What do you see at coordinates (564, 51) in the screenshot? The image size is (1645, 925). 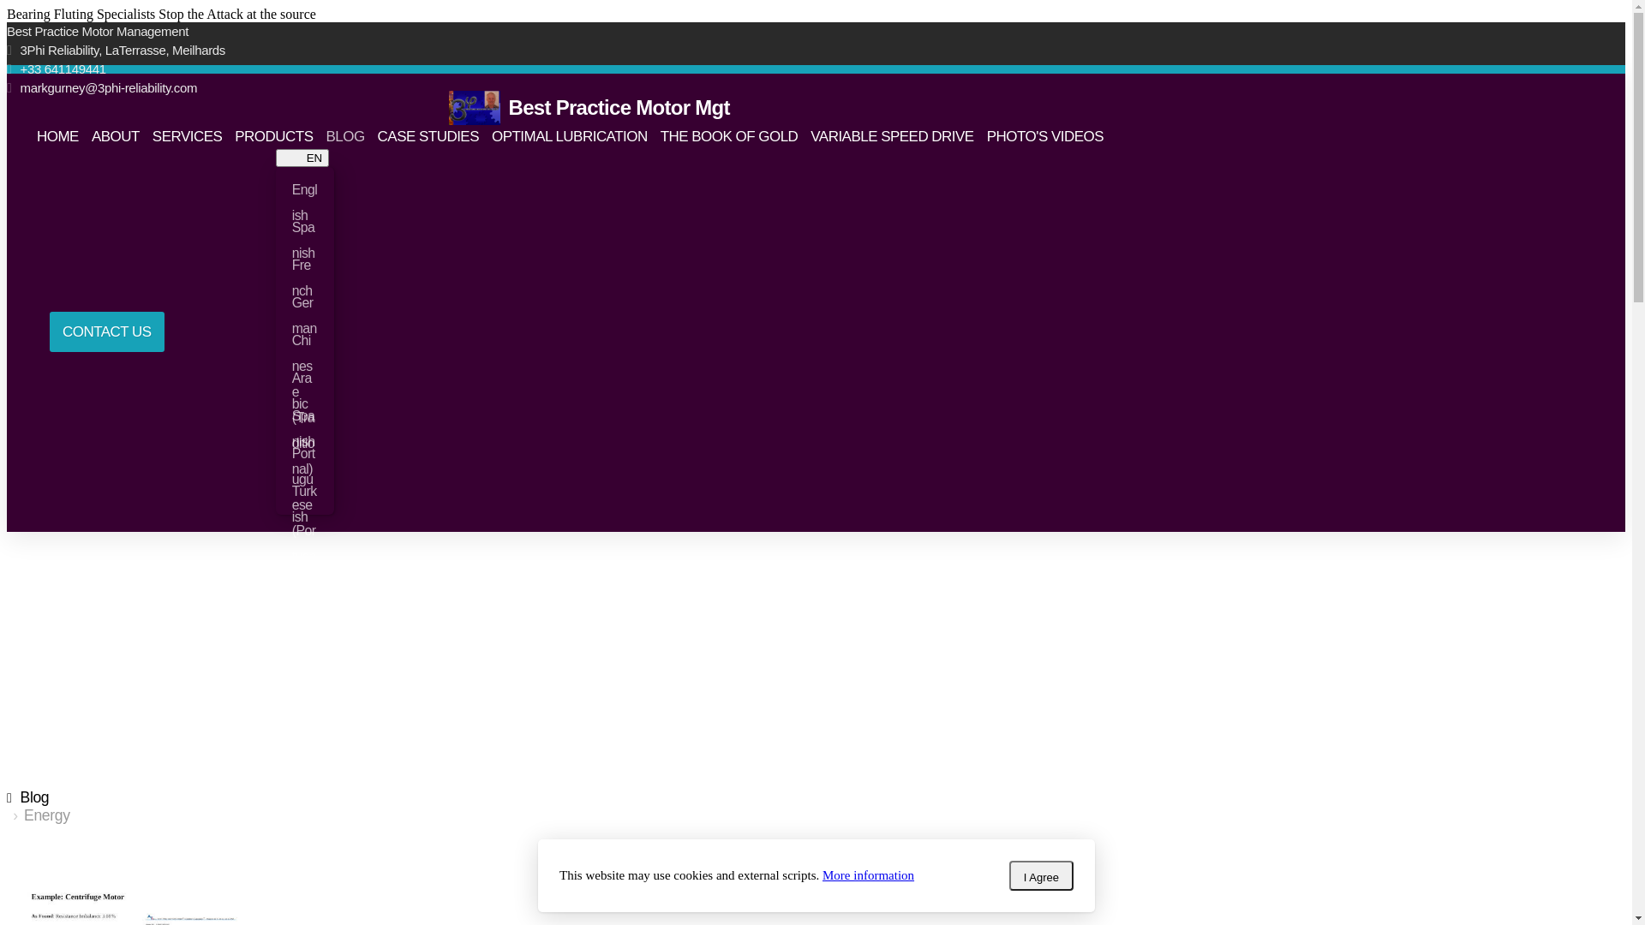 I see `3Phi Reliability, LaTerrasse, Meilhards` at bounding box center [564, 51].